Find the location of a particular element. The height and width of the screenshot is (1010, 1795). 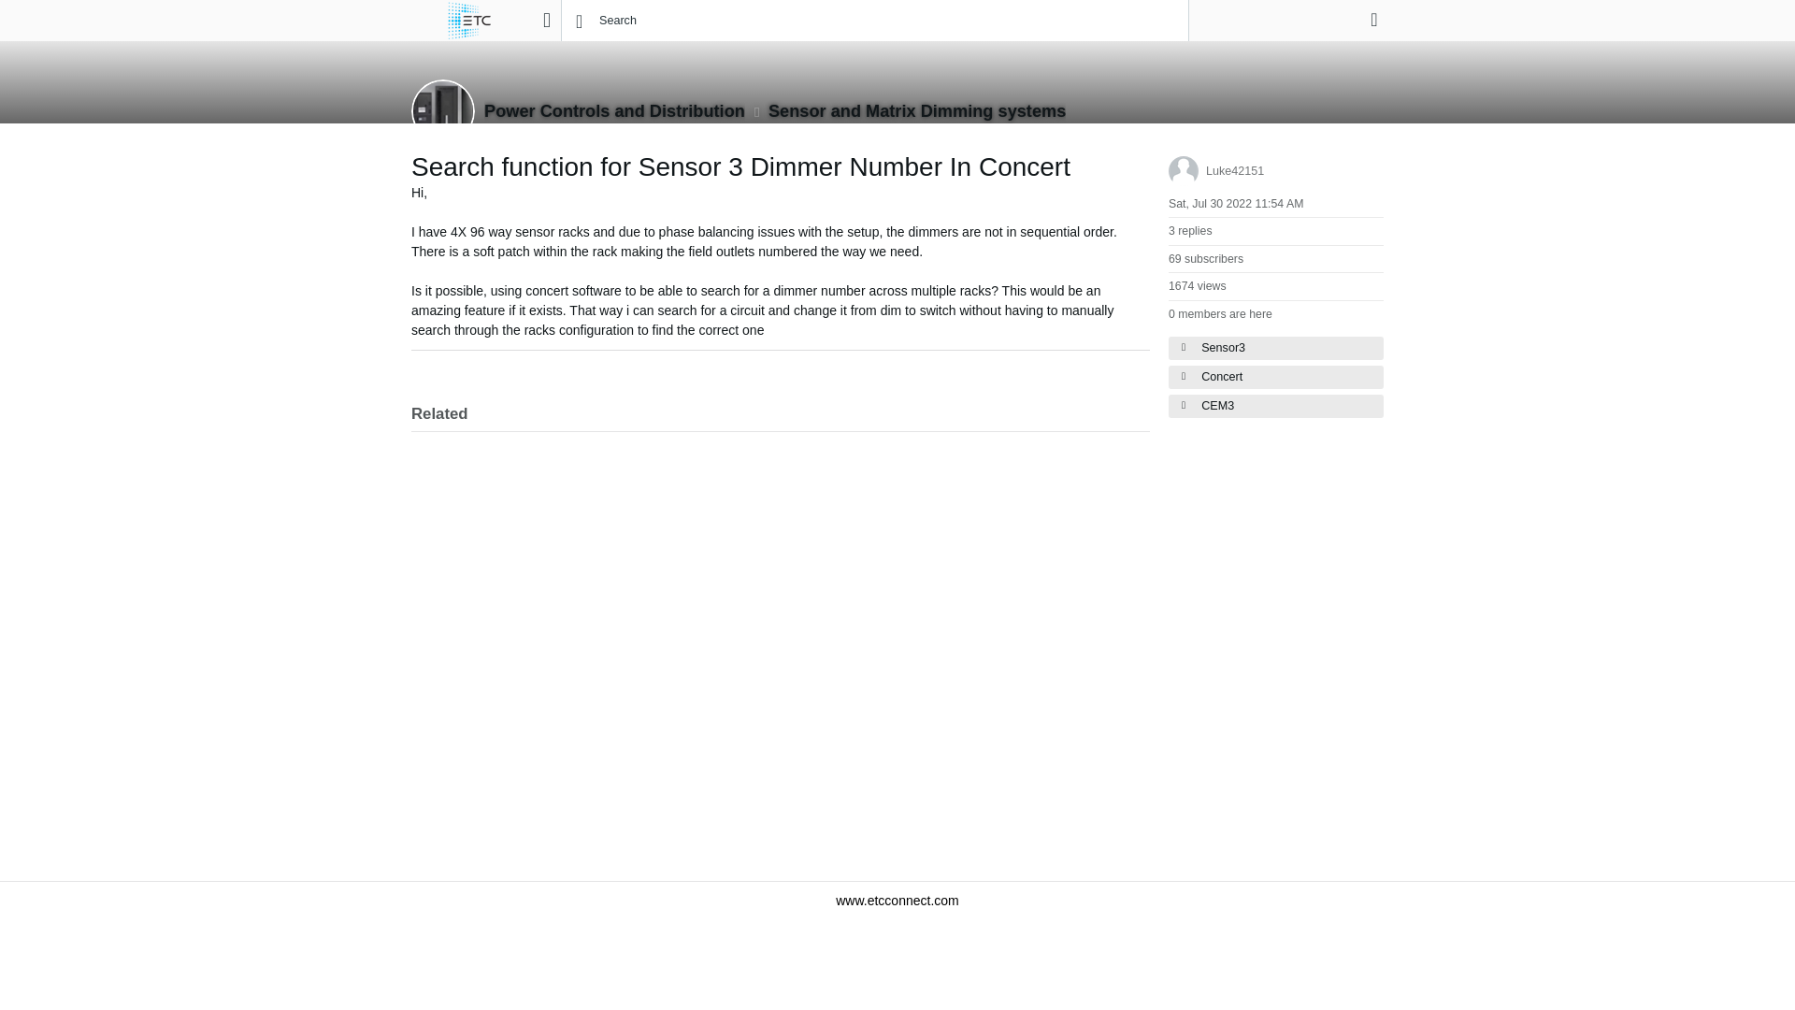

Power Controls and Distribution is located at coordinates (614, 110).